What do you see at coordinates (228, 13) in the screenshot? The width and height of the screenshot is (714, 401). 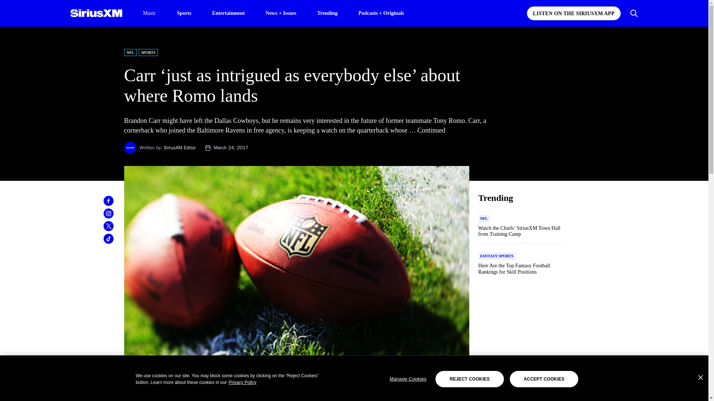 I see `Entertainment` at bounding box center [228, 13].